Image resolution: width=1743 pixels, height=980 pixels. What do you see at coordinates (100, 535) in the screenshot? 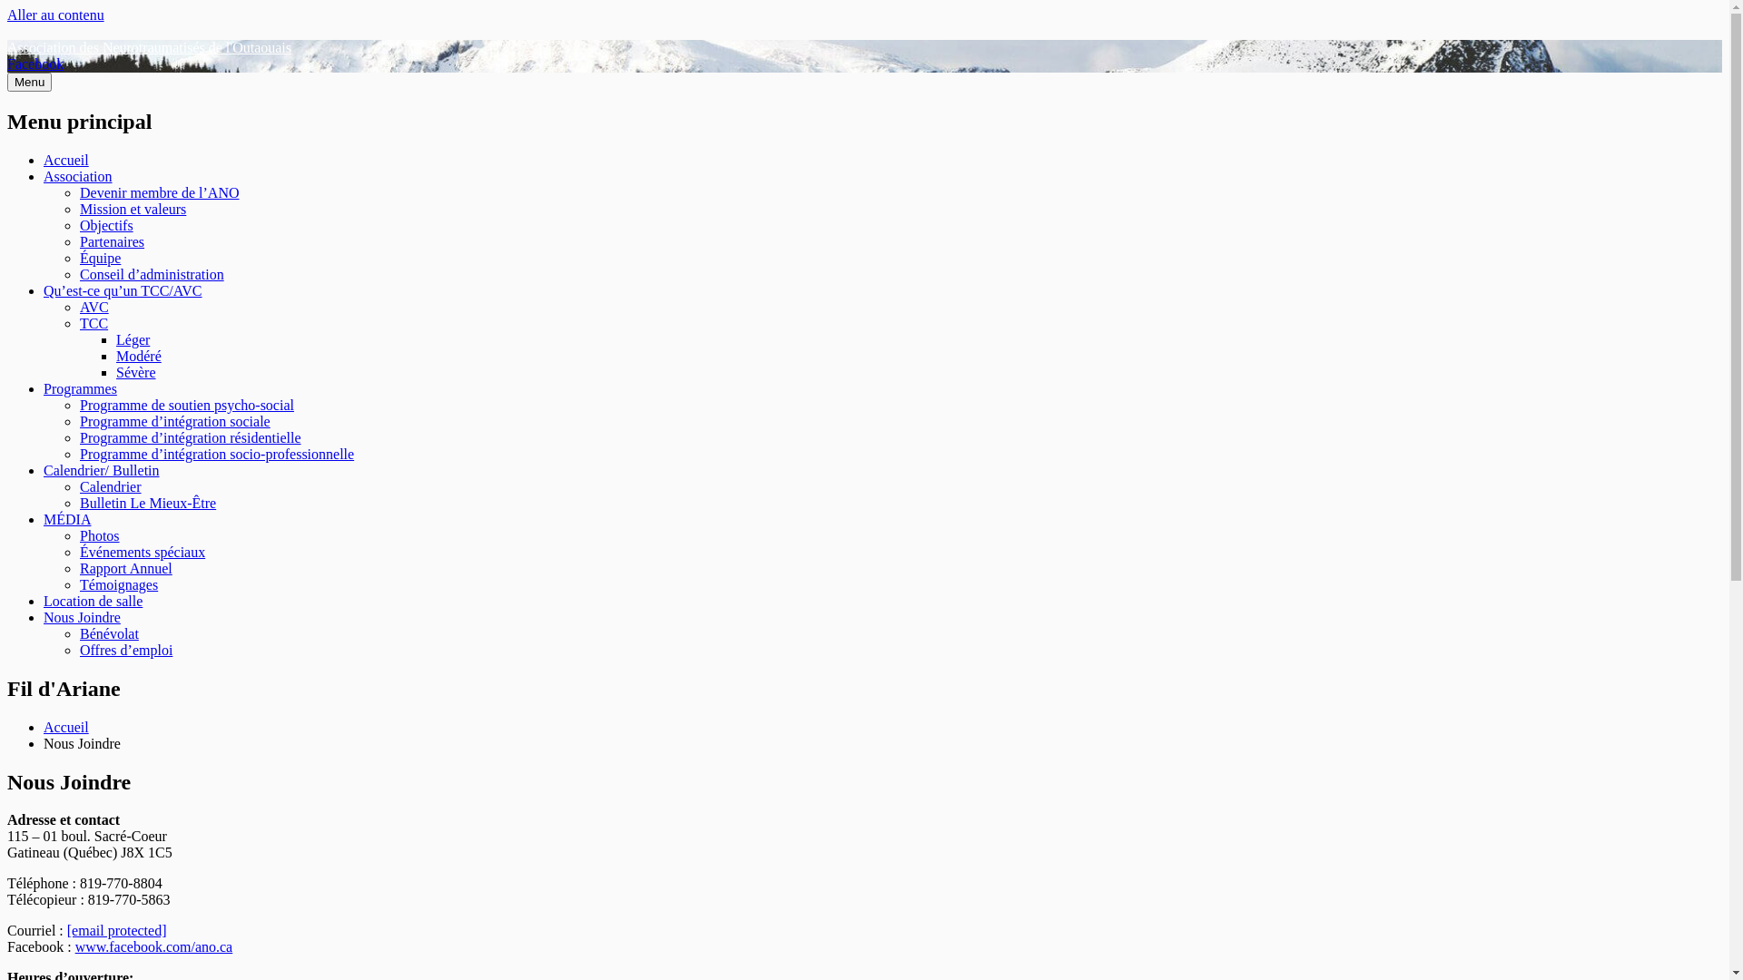
I see `Photos` at bounding box center [100, 535].